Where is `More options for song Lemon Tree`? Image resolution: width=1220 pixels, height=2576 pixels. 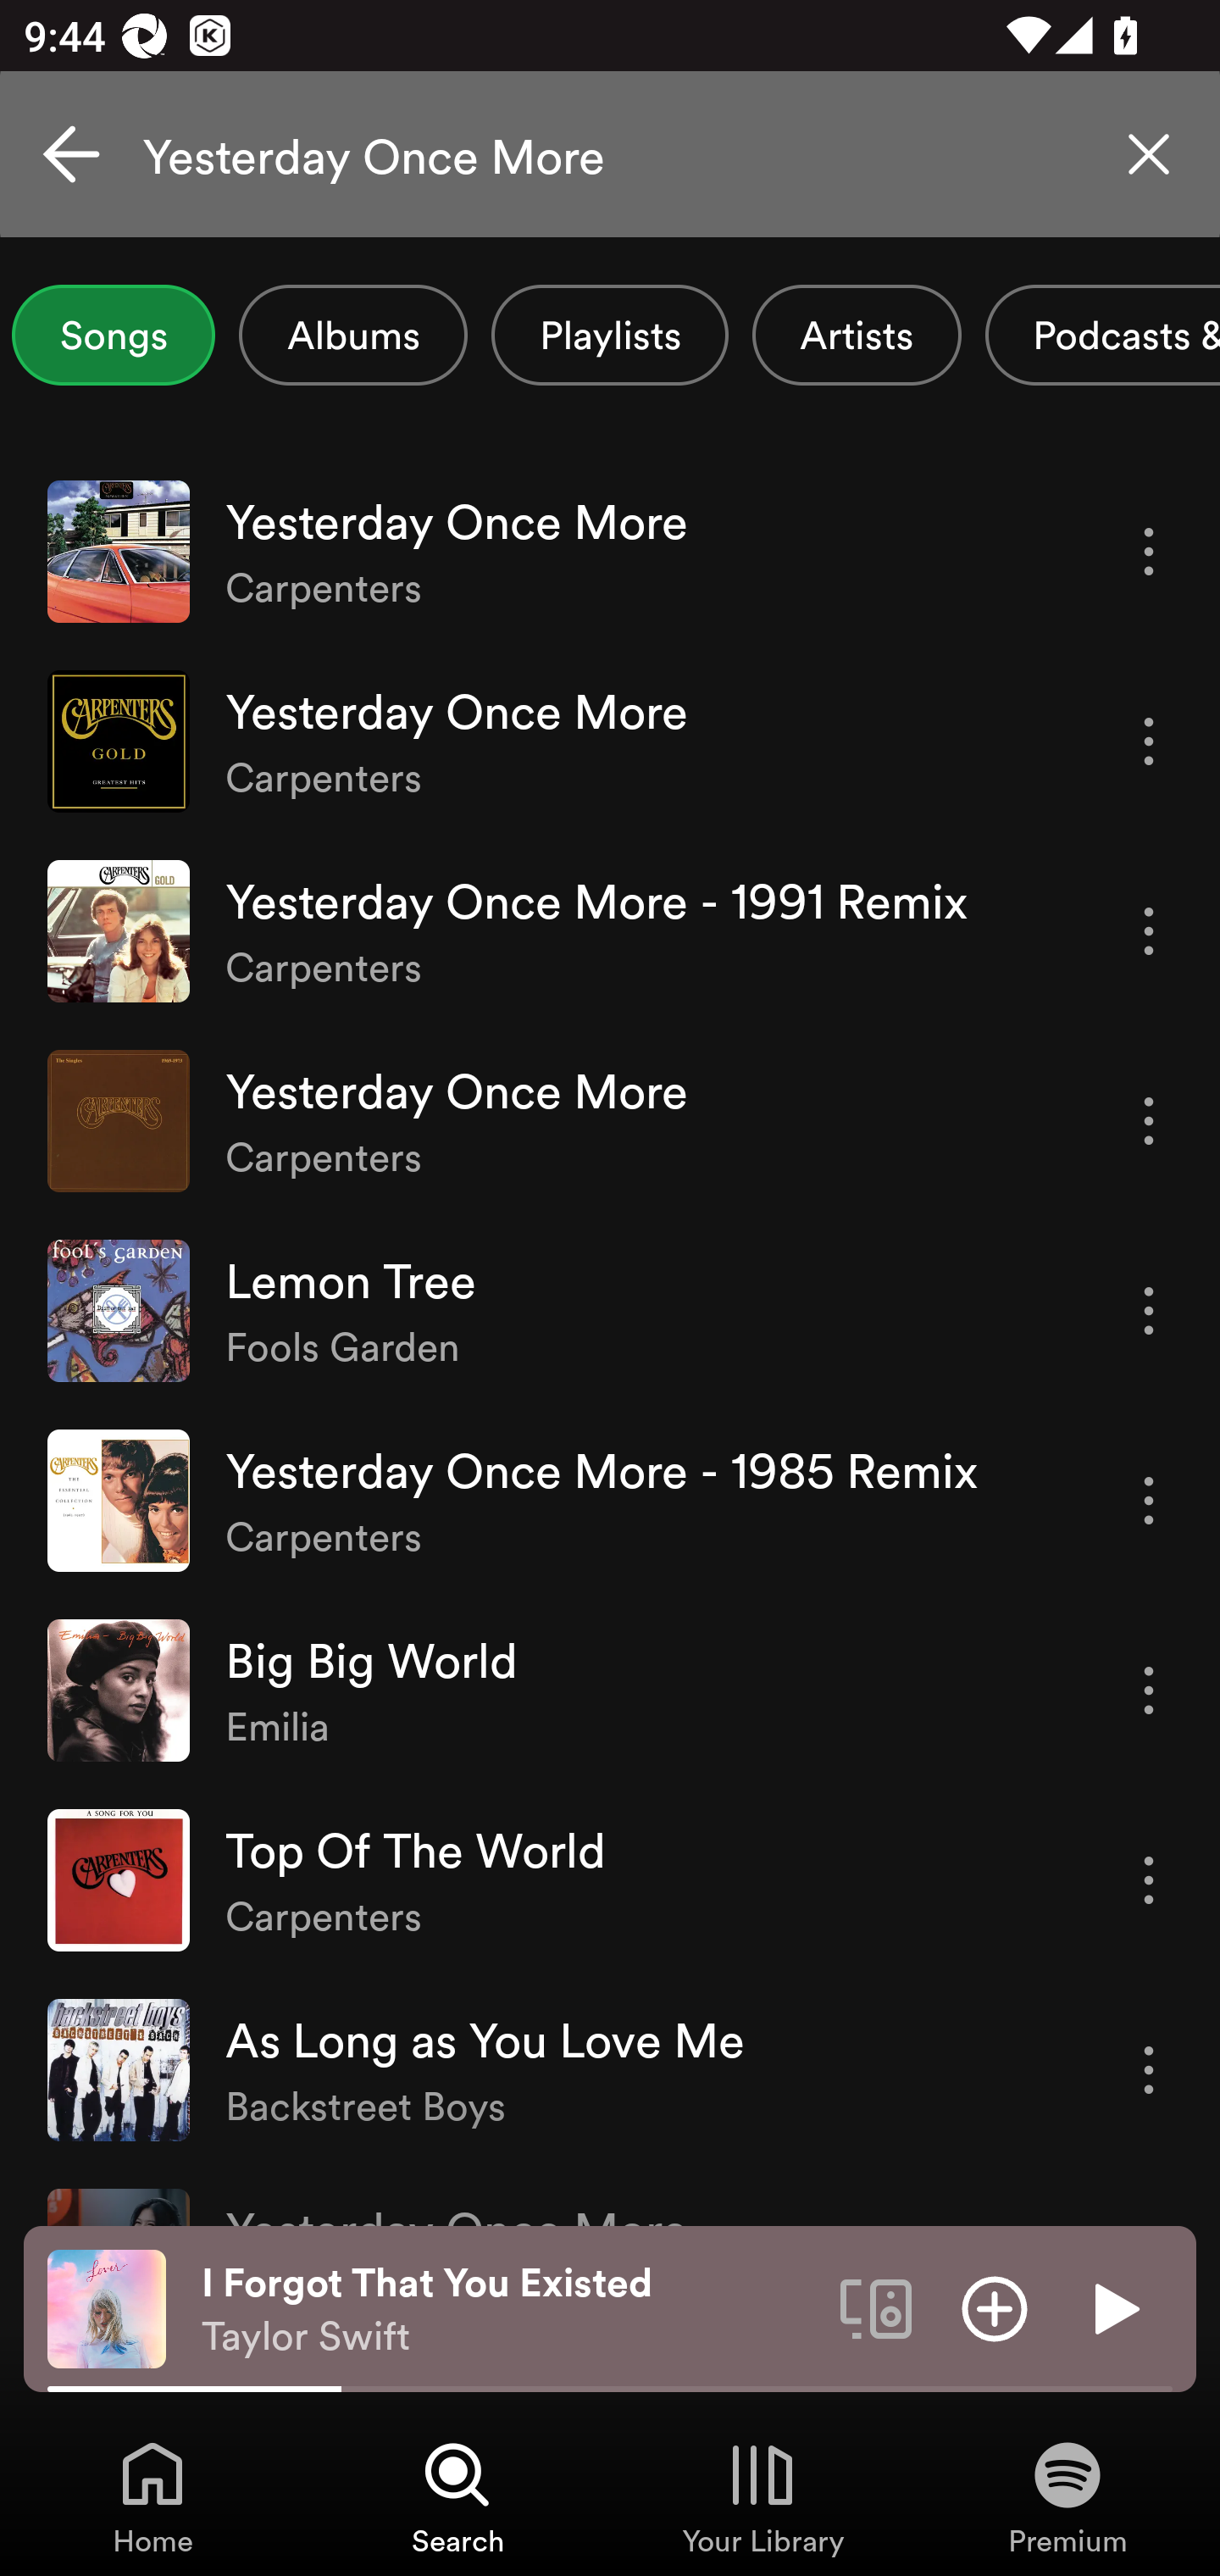
More options for song Lemon Tree is located at coordinates (1149, 1311).